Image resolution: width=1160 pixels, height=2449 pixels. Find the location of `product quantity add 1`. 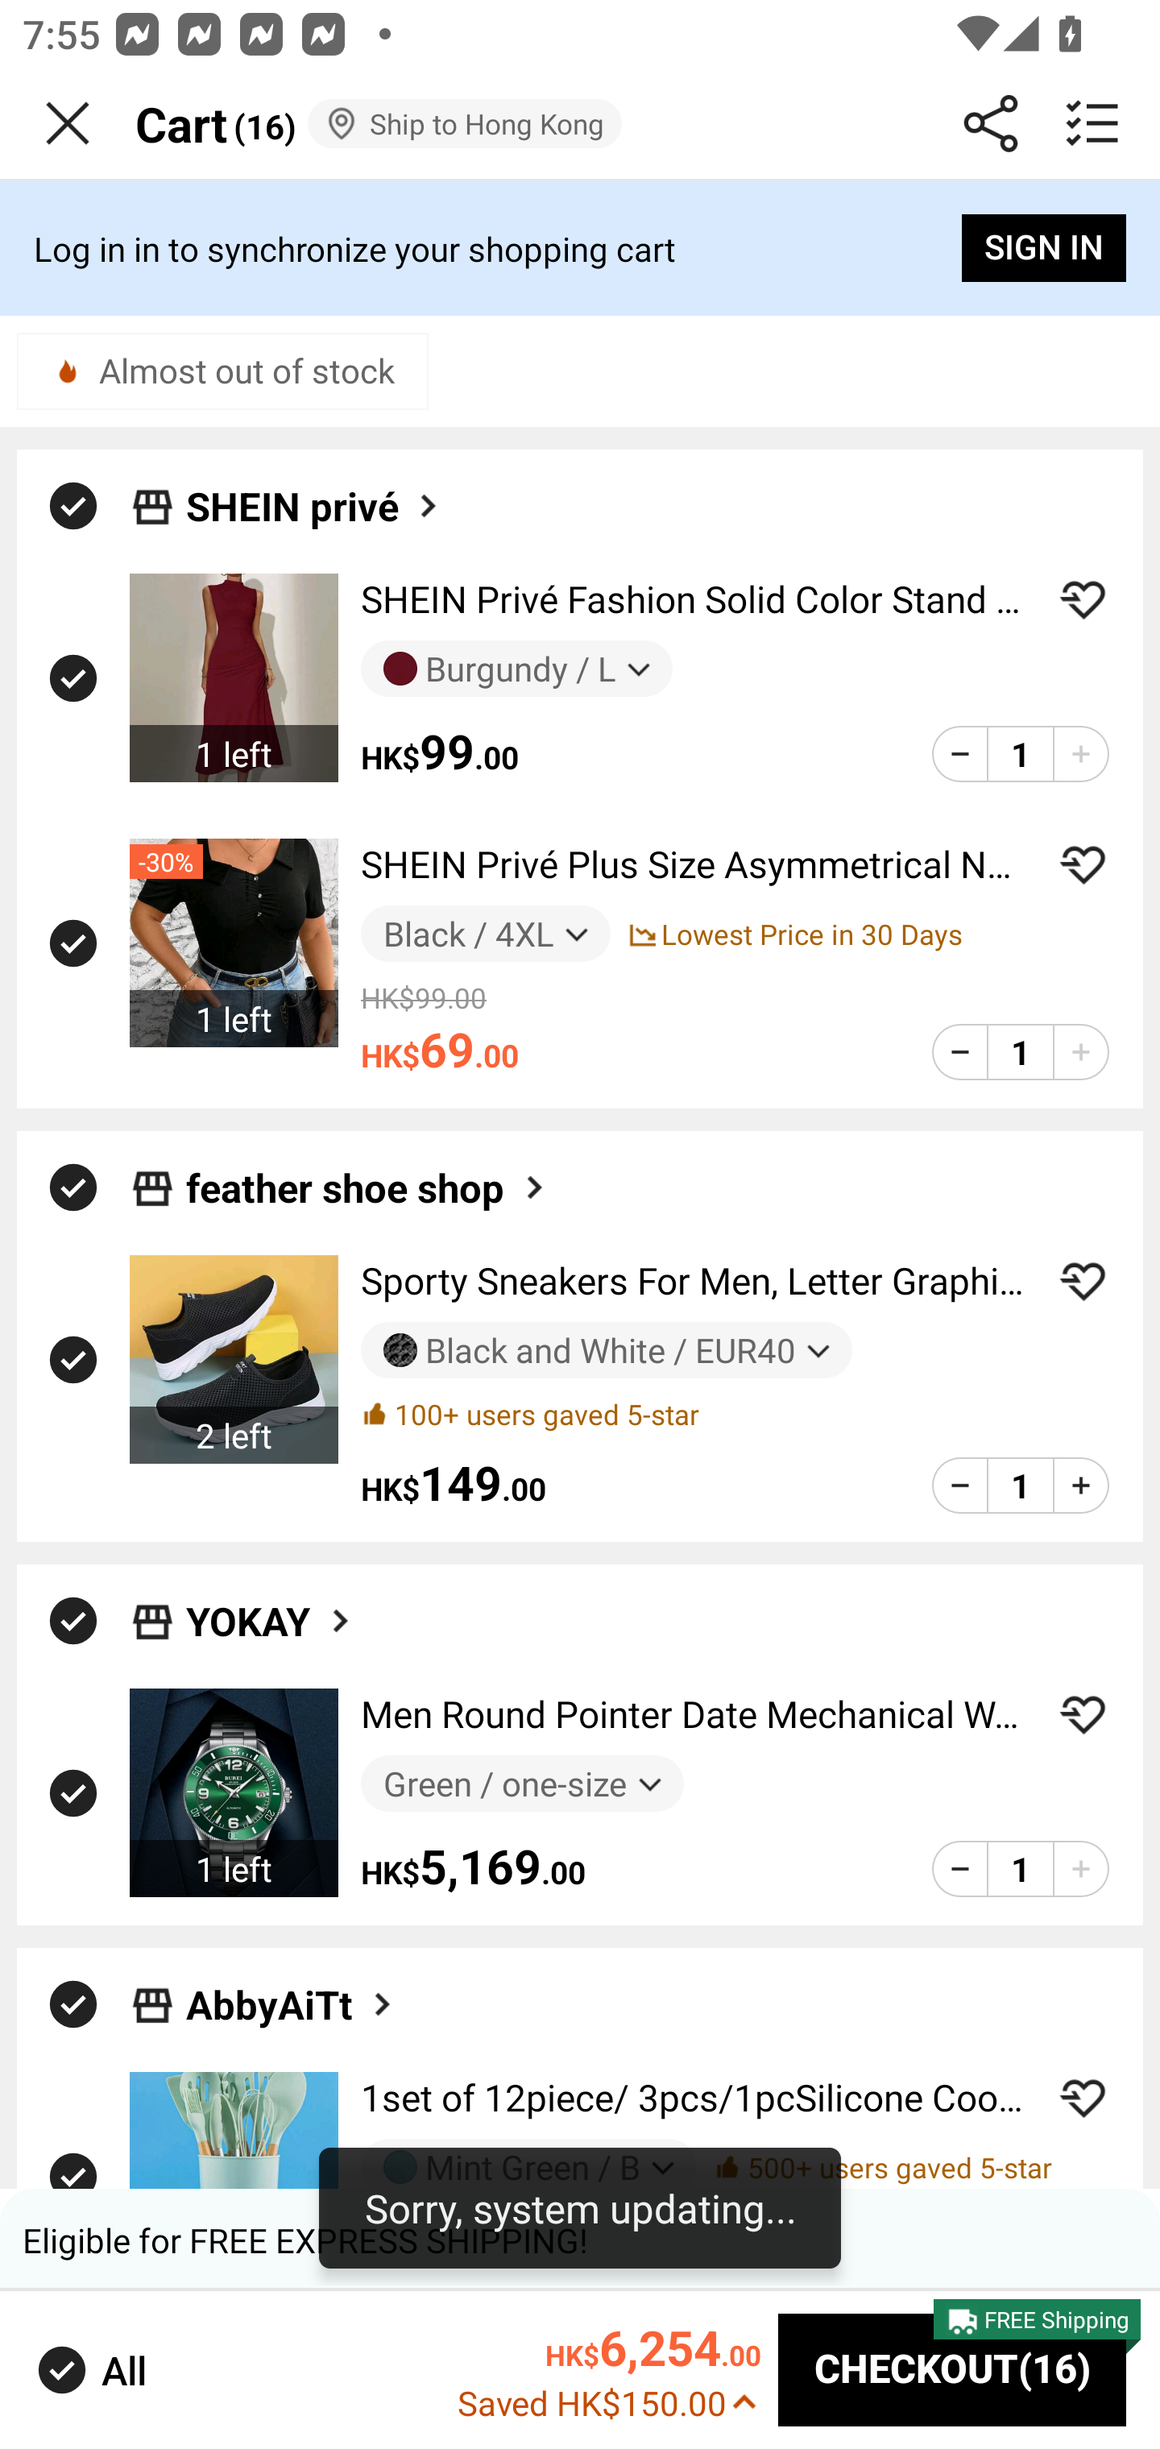

product quantity add 1 is located at coordinates (1081, 1051).